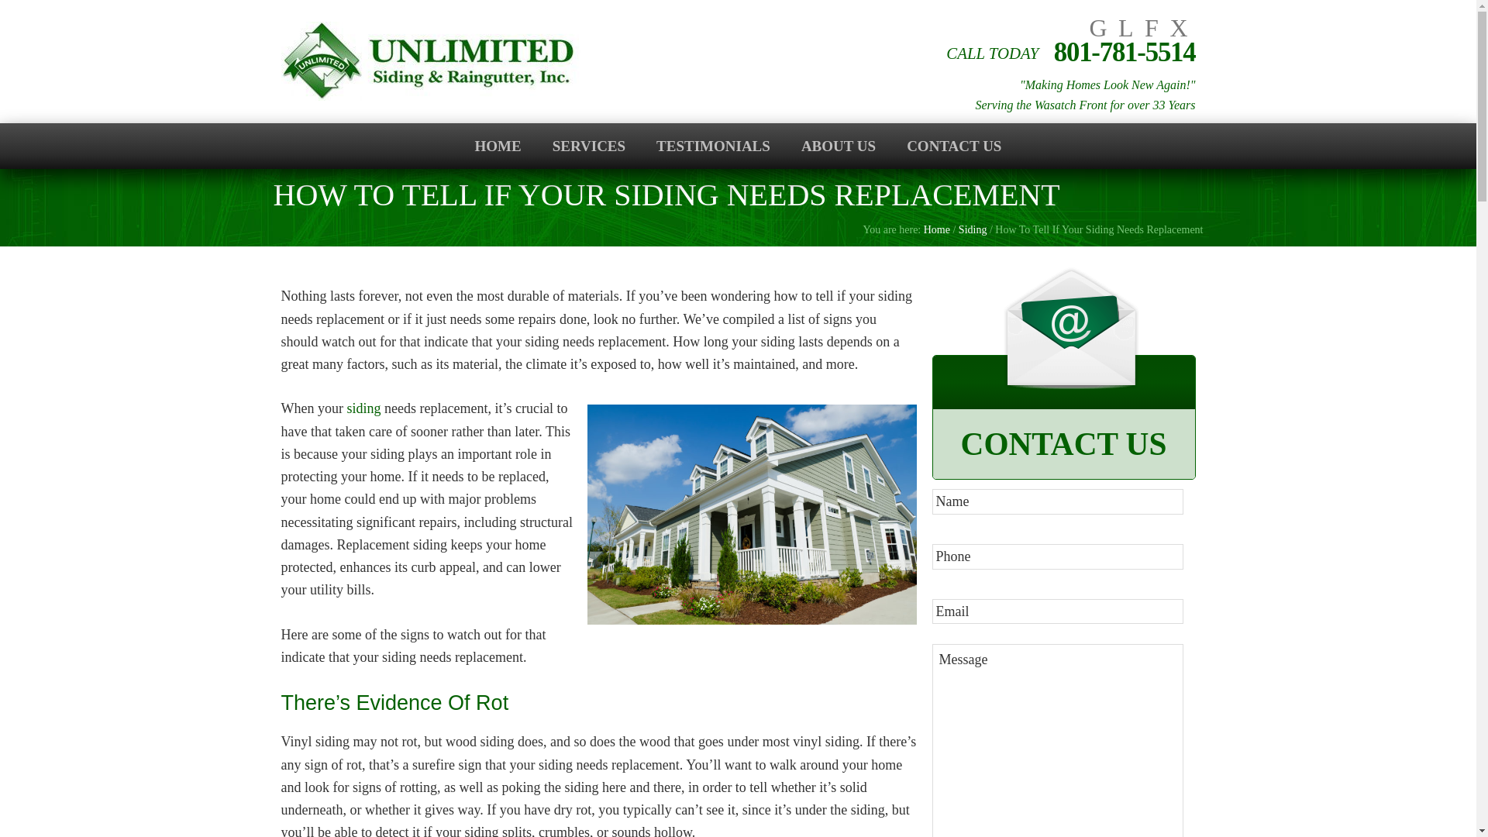  I want to click on TESTIMONIALS, so click(713, 146).